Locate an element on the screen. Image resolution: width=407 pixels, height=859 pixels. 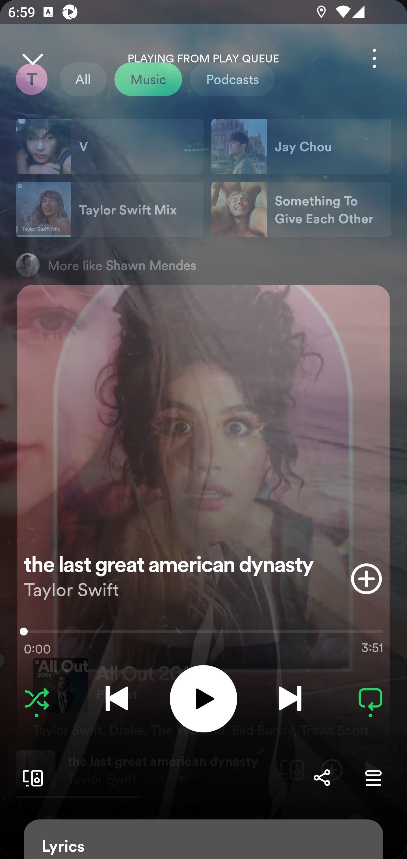
Close is located at coordinates (32, 58).